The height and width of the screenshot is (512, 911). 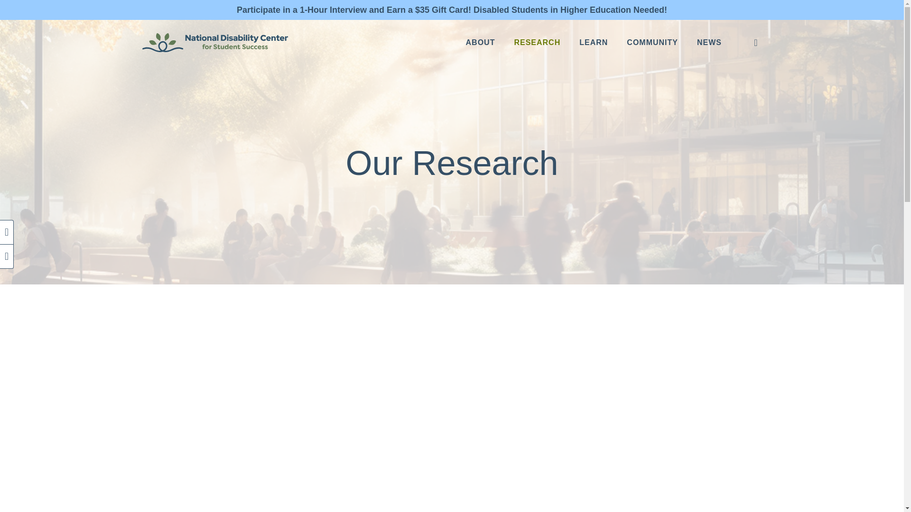 What do you see at coordinates (7, 232) in the screenshot?
I see `Toggle High Contrast` at bounding box center [7, 232].